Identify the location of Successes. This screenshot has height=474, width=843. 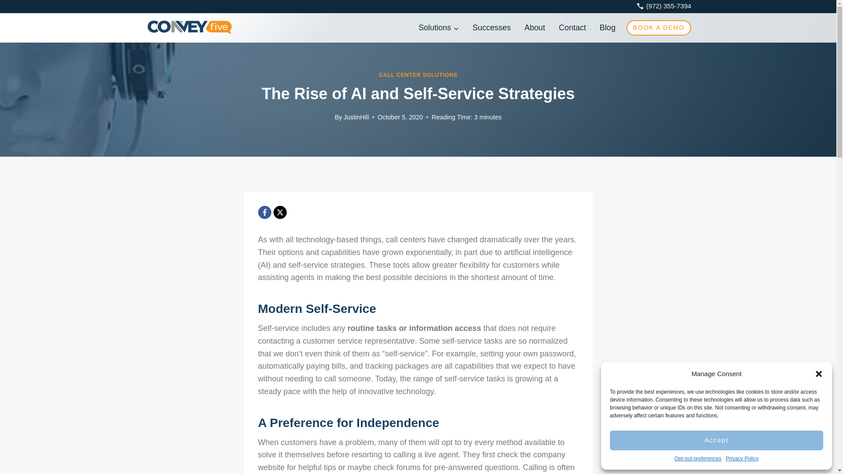
(492, 28).